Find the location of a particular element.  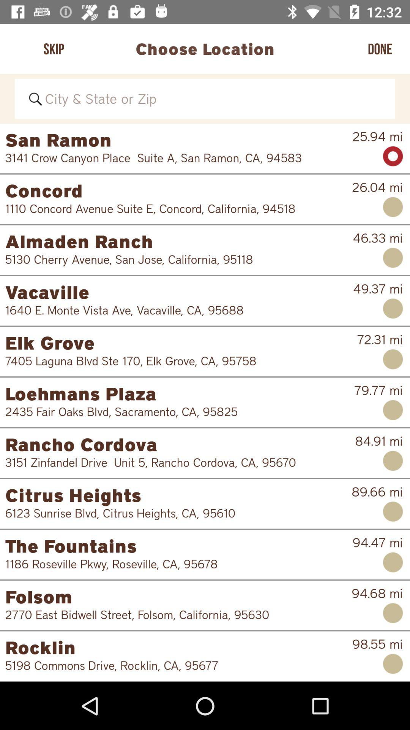

open the loehmans plaza item is located at coordinates (179, 394).